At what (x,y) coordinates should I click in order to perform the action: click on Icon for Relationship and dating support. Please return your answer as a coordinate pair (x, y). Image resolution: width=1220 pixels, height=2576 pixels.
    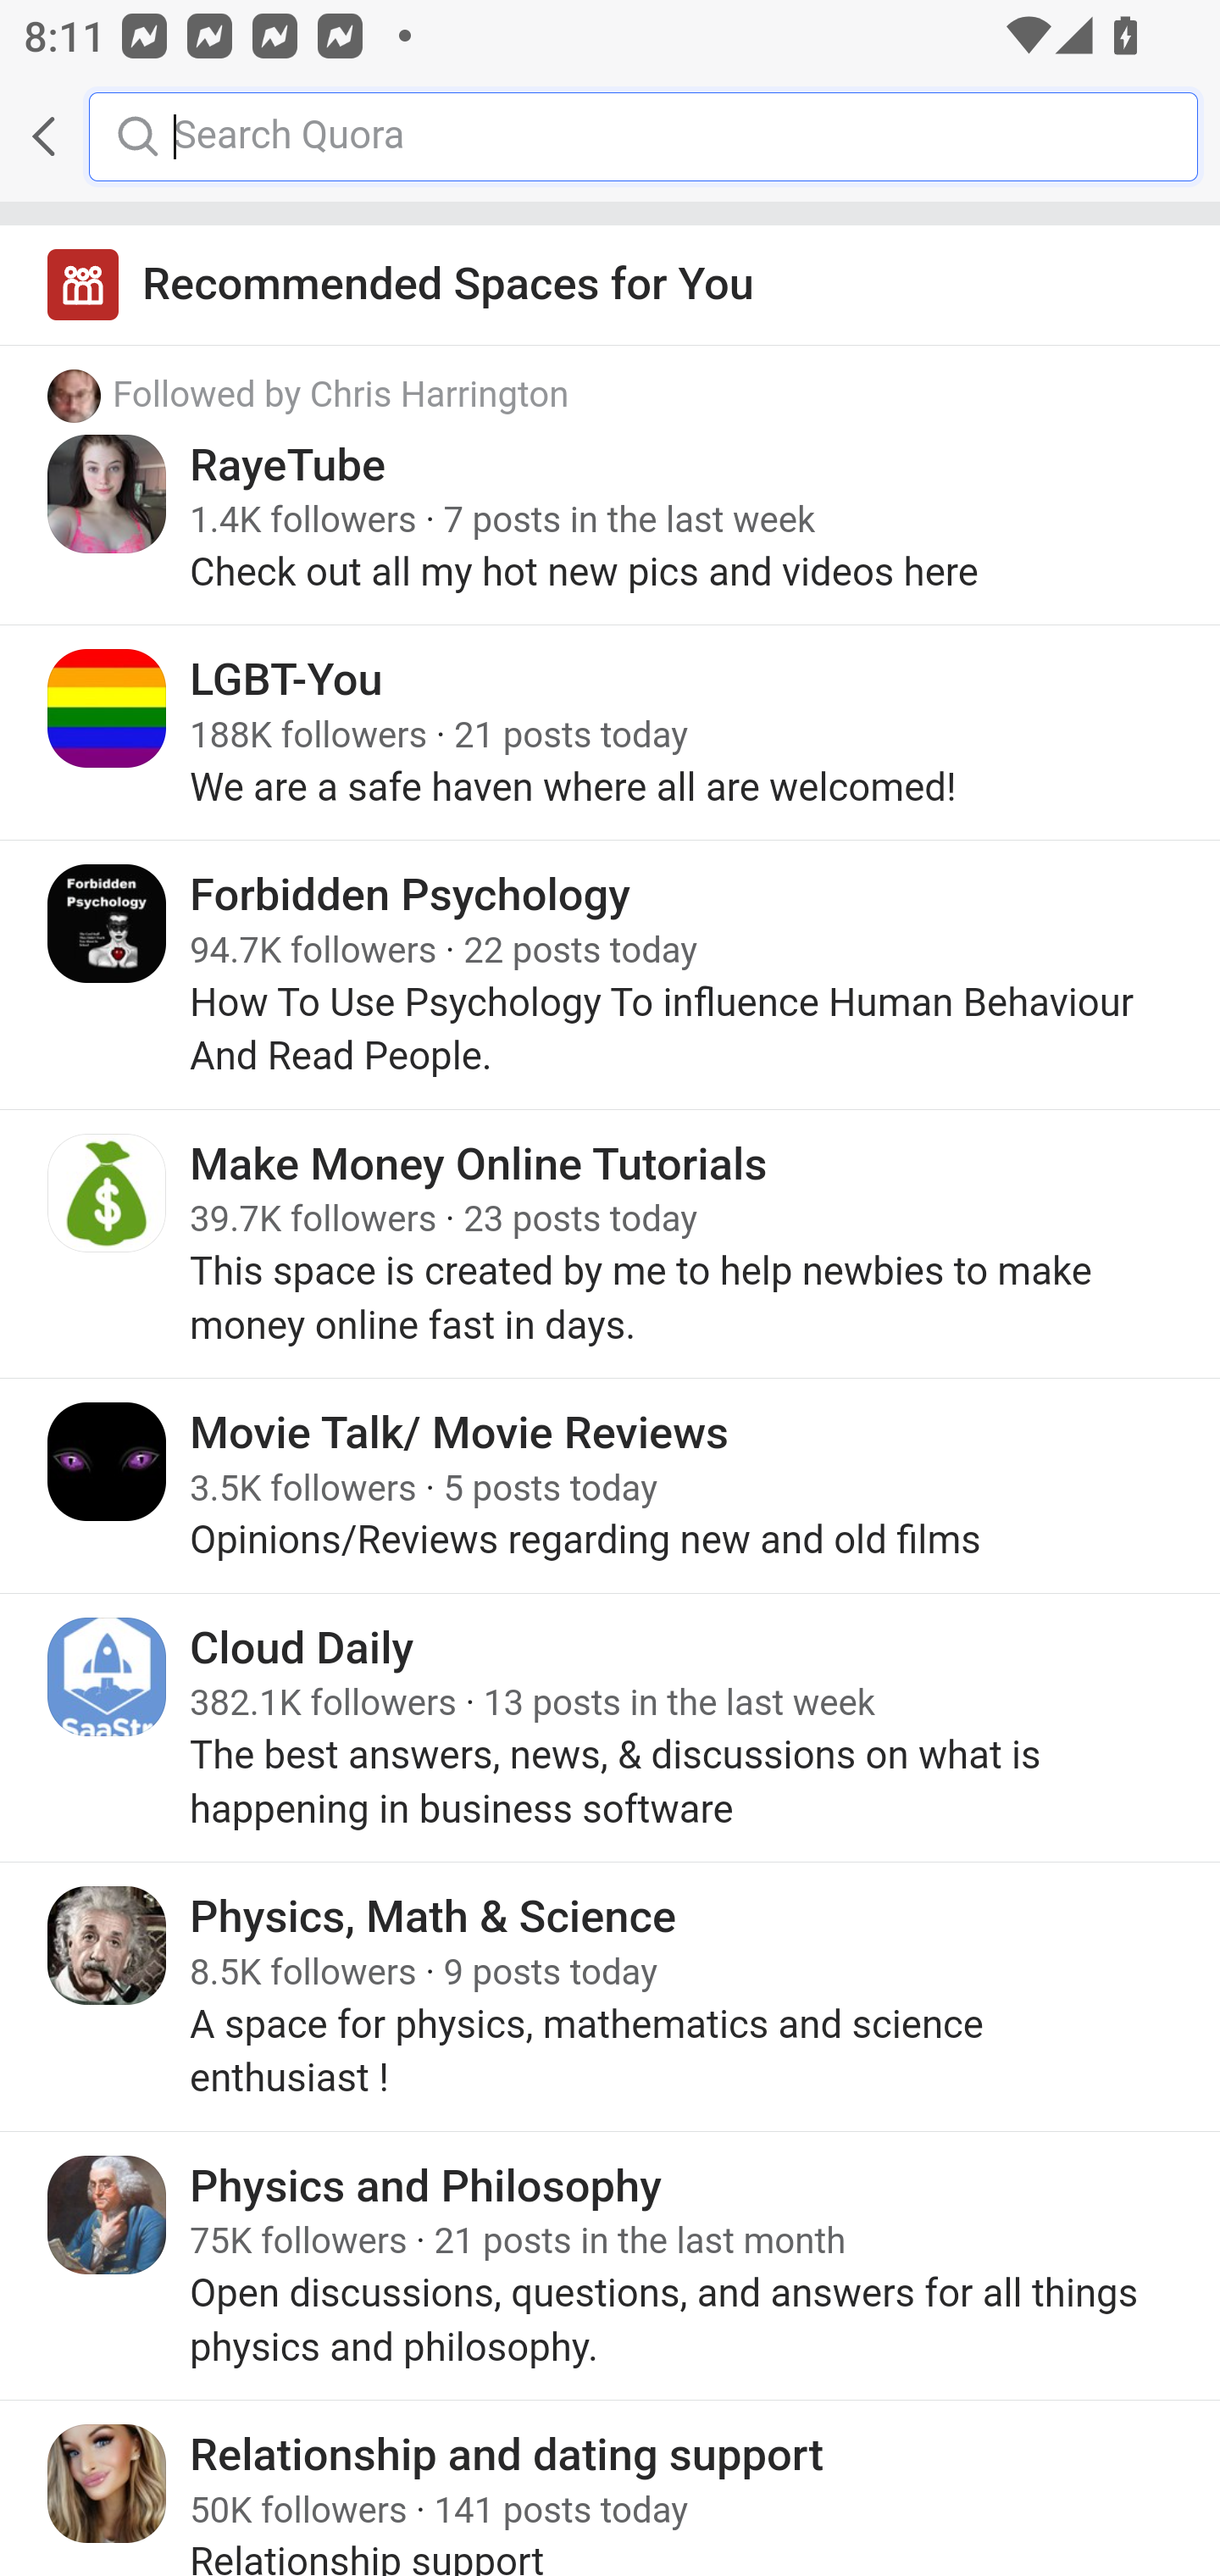
    Looking at the image, I should click on (108, 2483).